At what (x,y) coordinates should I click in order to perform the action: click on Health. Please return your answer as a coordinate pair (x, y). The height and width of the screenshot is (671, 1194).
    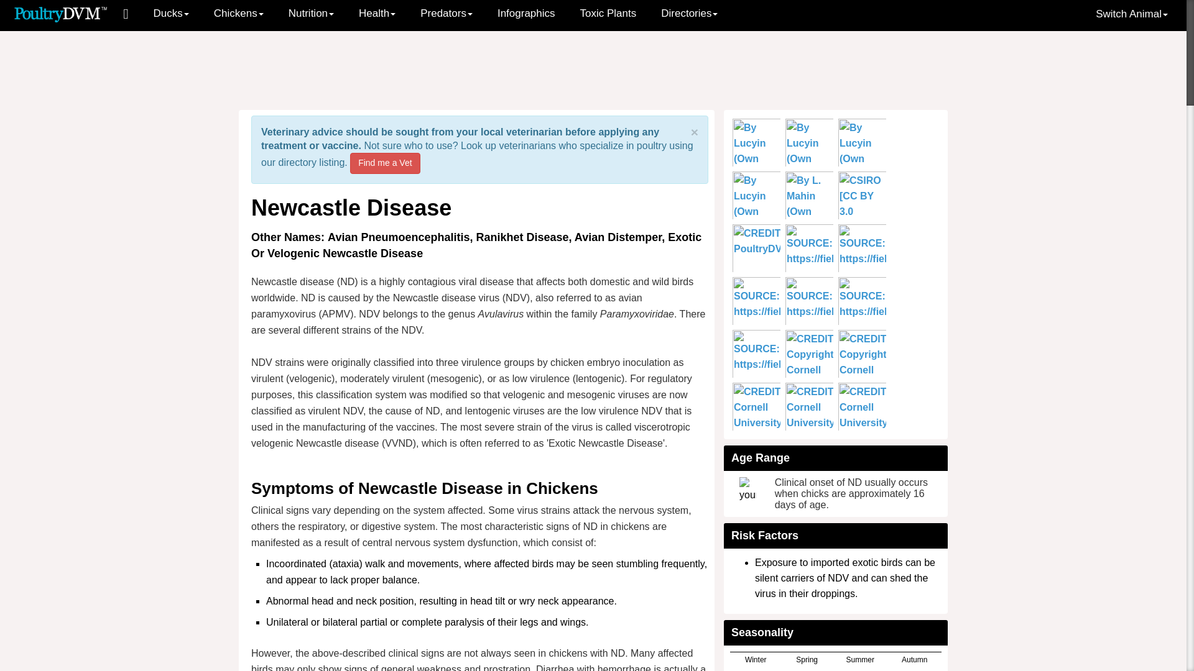
    Looking at the image, I should click on (377, 14).